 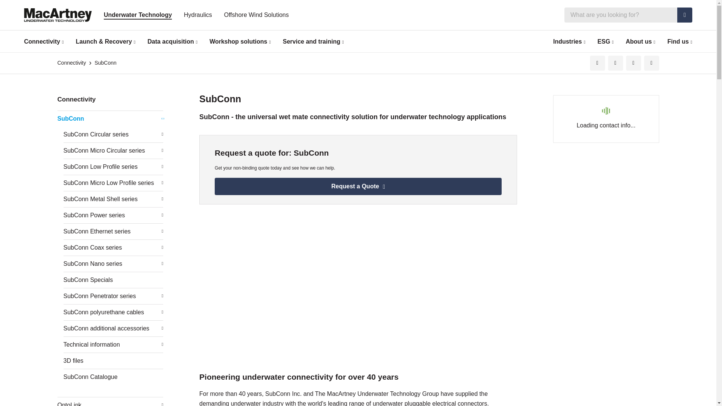 I want to click on What are you looking for?, so click(x=628, y=15).